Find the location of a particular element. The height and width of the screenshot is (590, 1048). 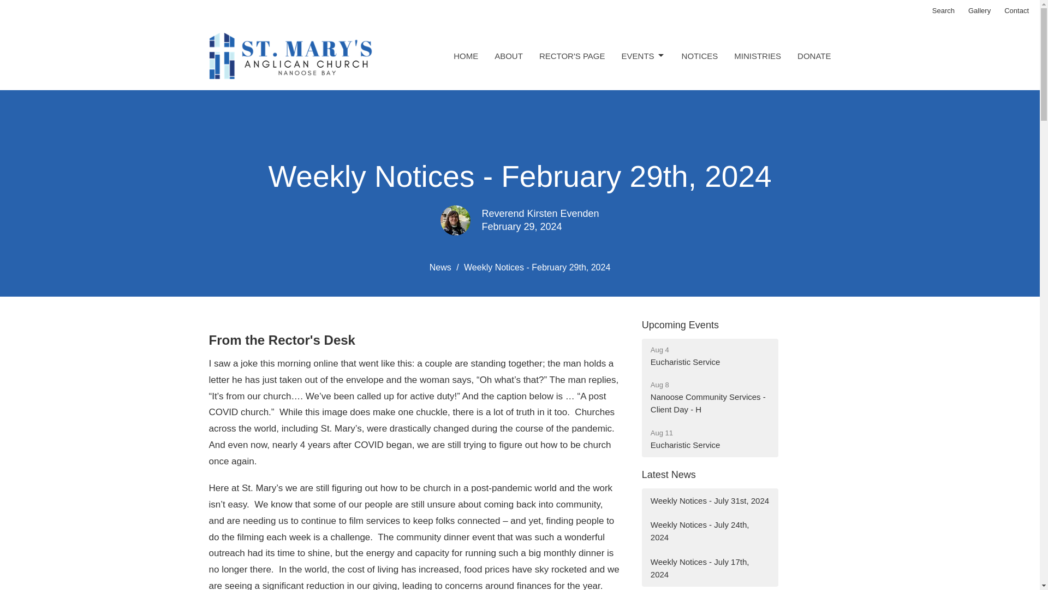

HOME is located at coordinates (710, 356).